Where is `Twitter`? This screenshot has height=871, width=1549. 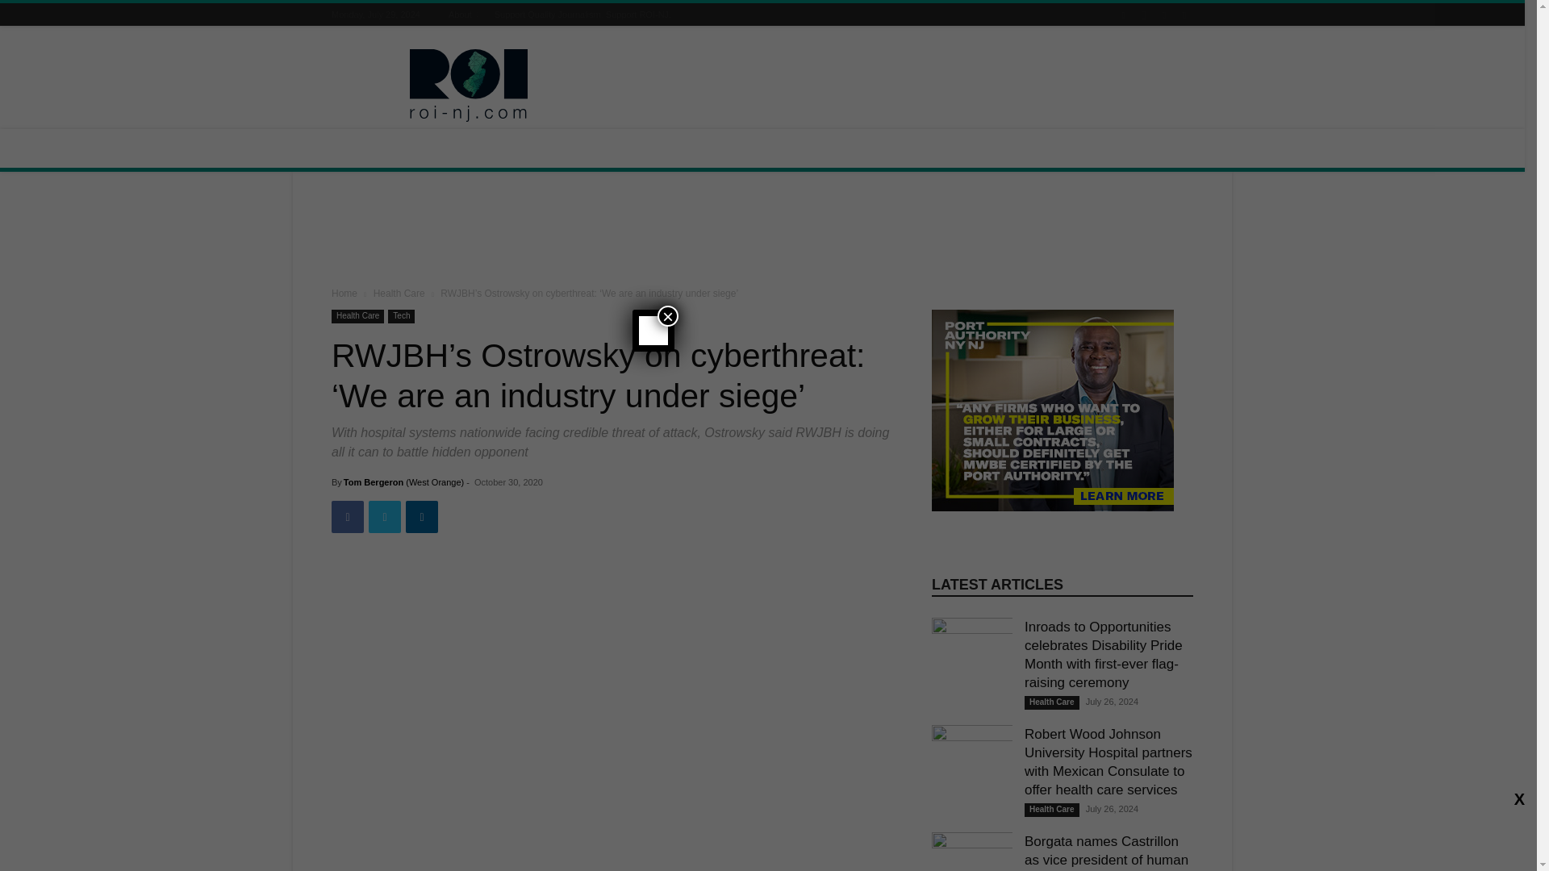
Twitter is located at coordinates (384, 516).